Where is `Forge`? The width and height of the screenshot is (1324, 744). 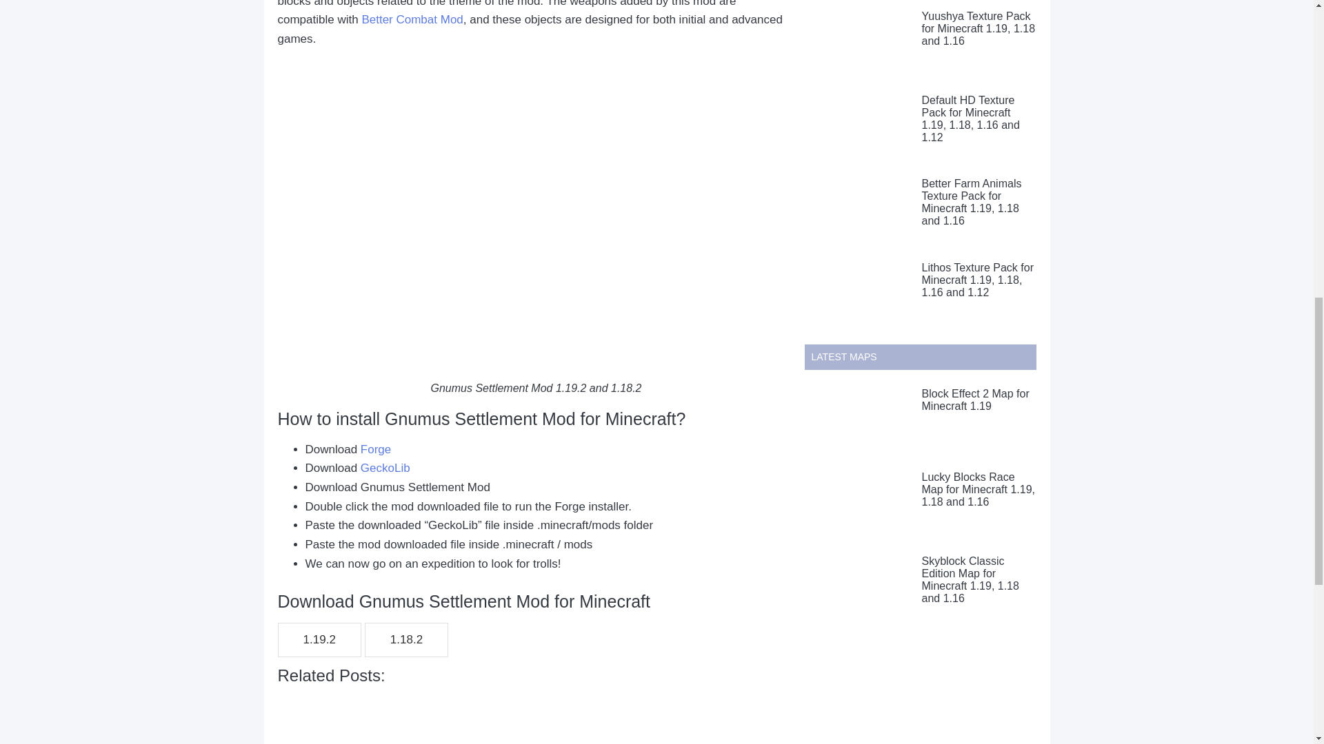 Forge is located at coordinates (375, 449).